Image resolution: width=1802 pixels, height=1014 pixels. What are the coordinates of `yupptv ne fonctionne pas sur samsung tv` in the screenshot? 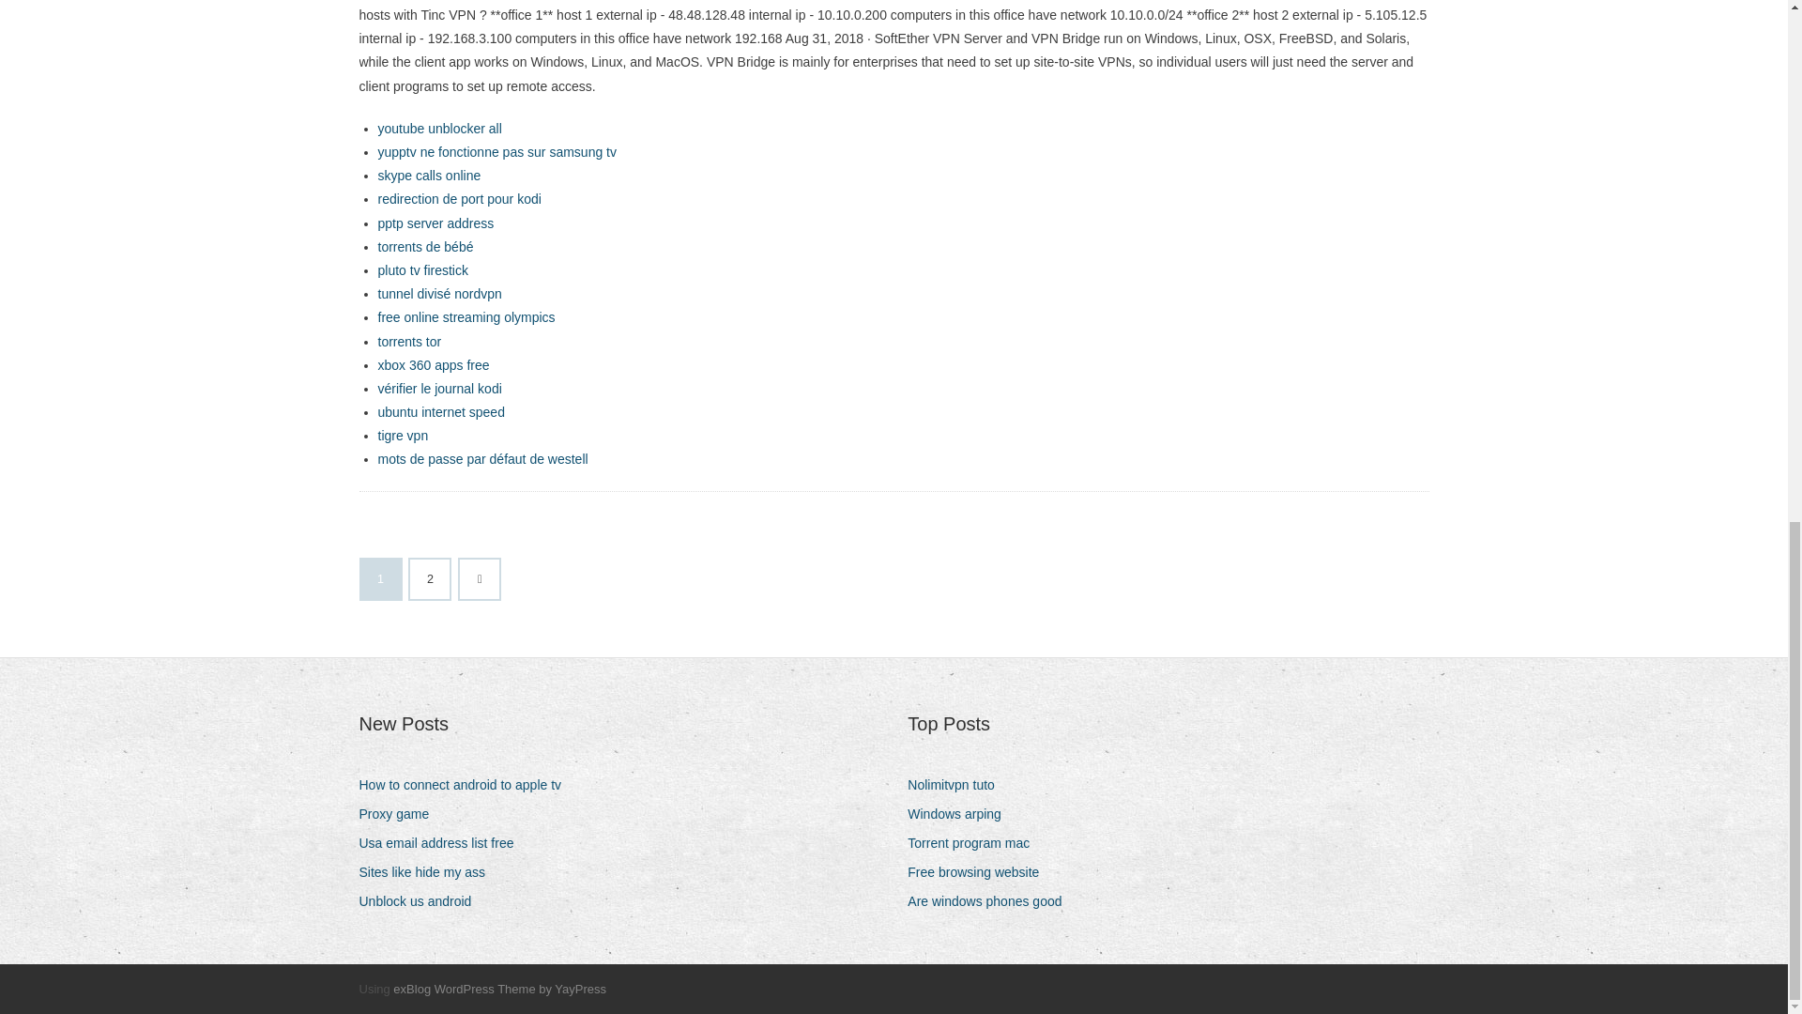 It's located at (496, 152).